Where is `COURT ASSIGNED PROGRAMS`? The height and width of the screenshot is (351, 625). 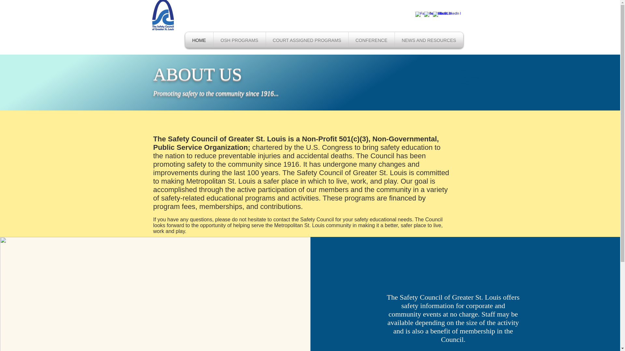
COURT ASSIGNED PROGRAMS is located at coordinates (307, 40).